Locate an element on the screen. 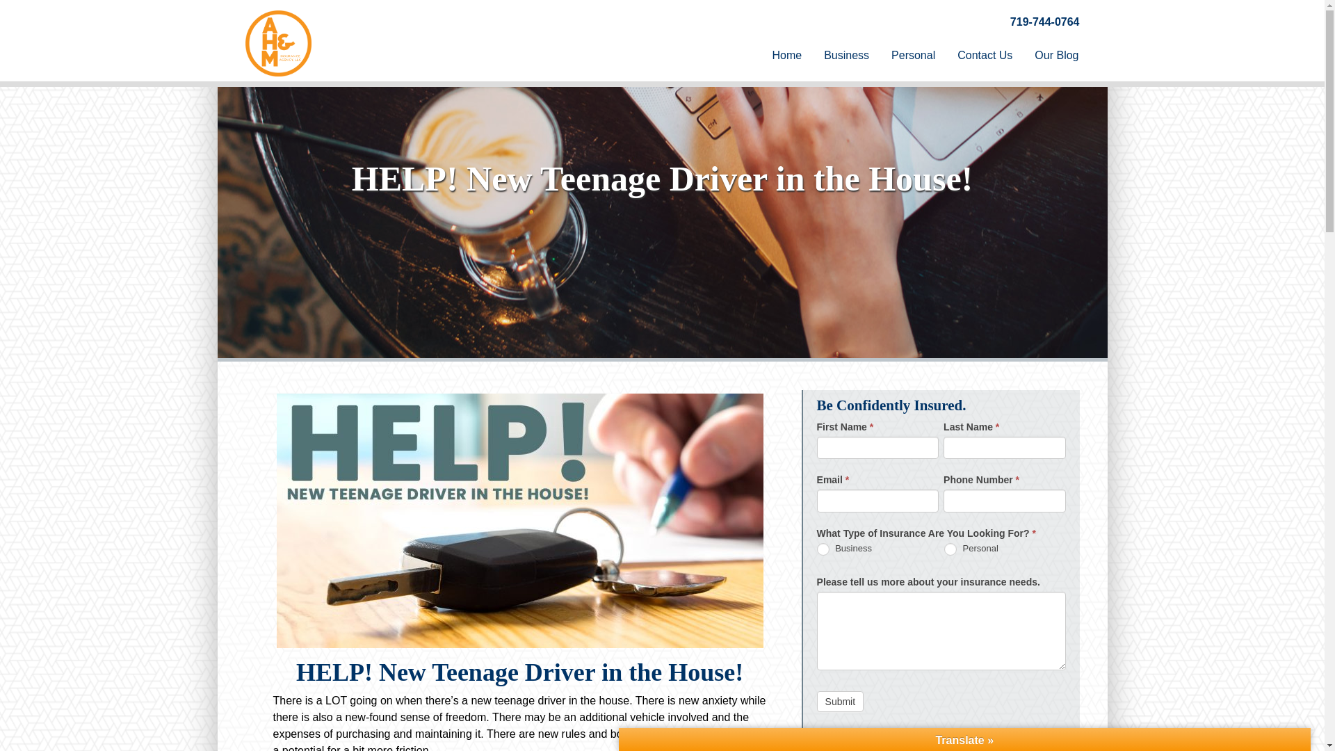  719-744-0764 is located at coordinates (1045, 21).